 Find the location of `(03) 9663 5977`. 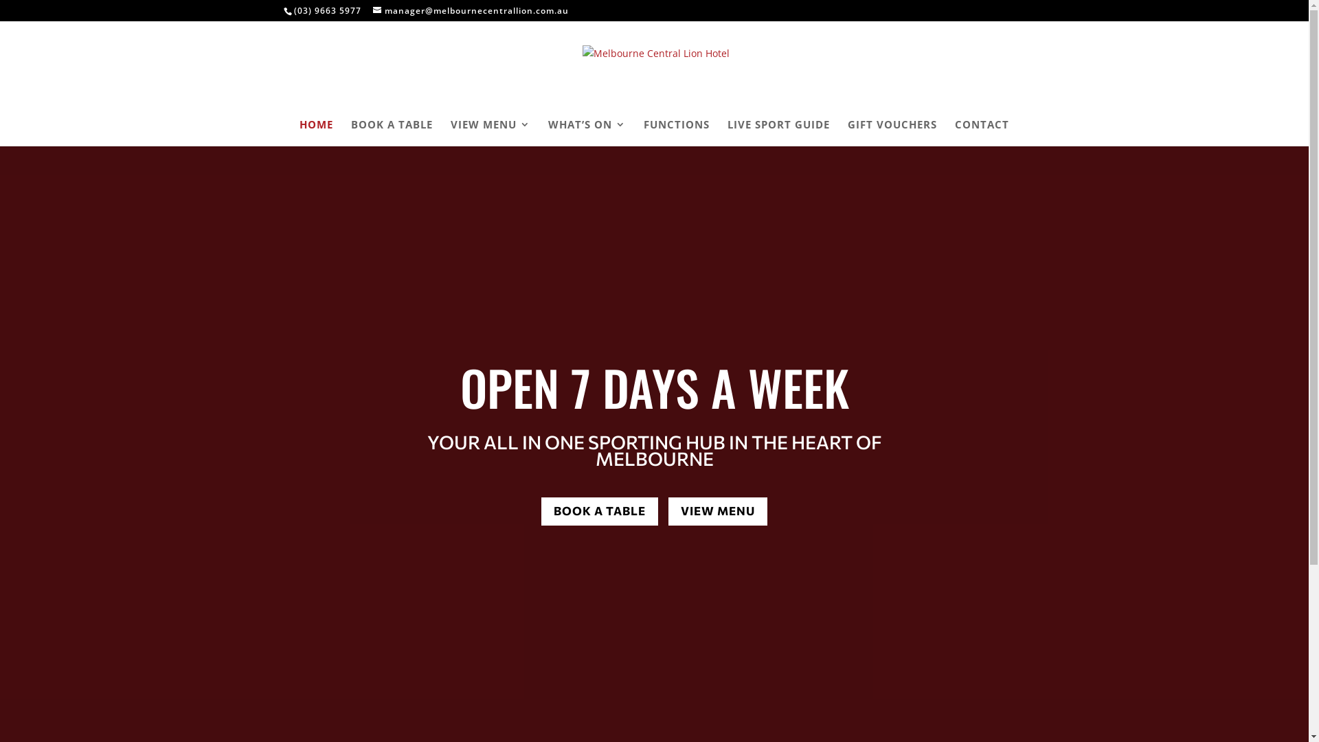

(03) 9663 5977 is located at coordinates (328, 11).